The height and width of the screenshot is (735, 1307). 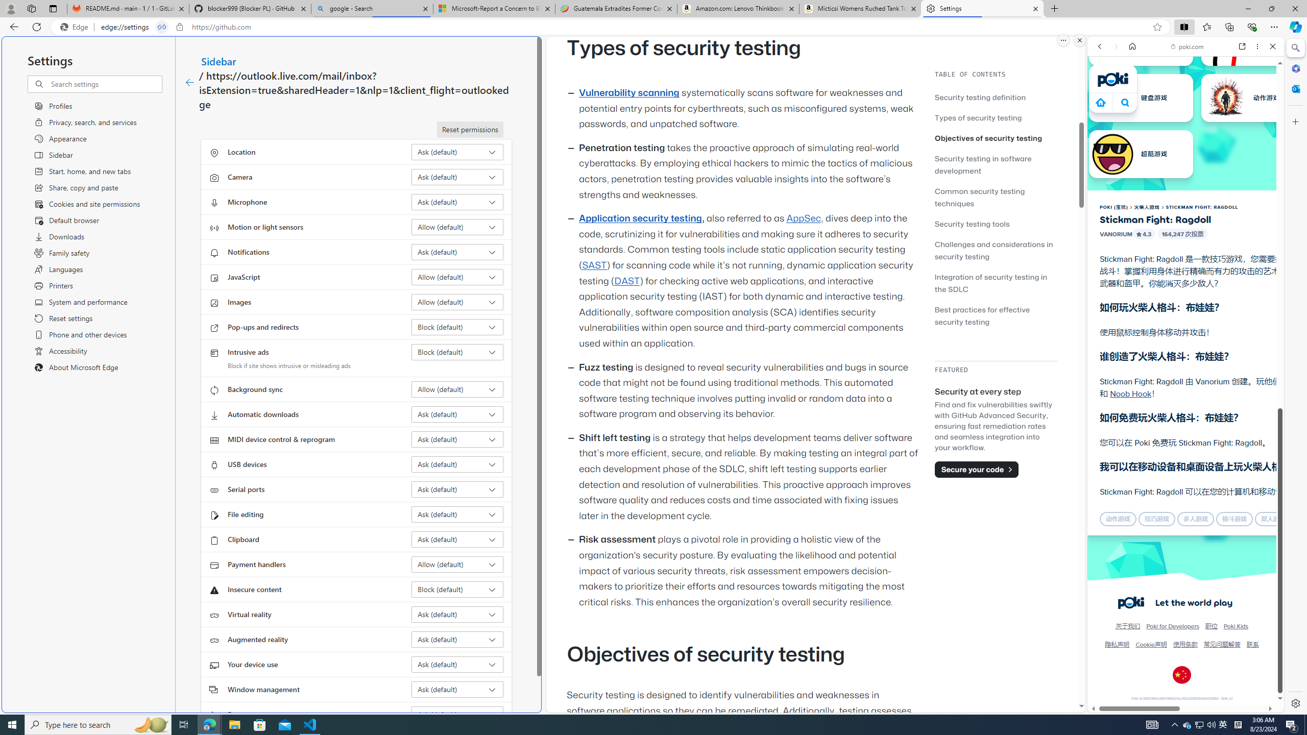 What do you see at coordinates (457, 202) in the screenshot?
I see `Microphone Ask (default)` at bounding box center [457, 202].